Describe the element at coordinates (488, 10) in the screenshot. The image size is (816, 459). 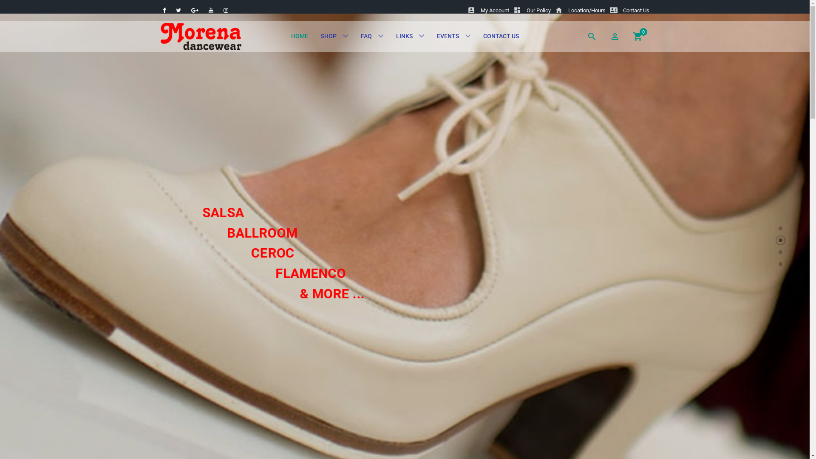
I see `account_boxMy Account` at that location.